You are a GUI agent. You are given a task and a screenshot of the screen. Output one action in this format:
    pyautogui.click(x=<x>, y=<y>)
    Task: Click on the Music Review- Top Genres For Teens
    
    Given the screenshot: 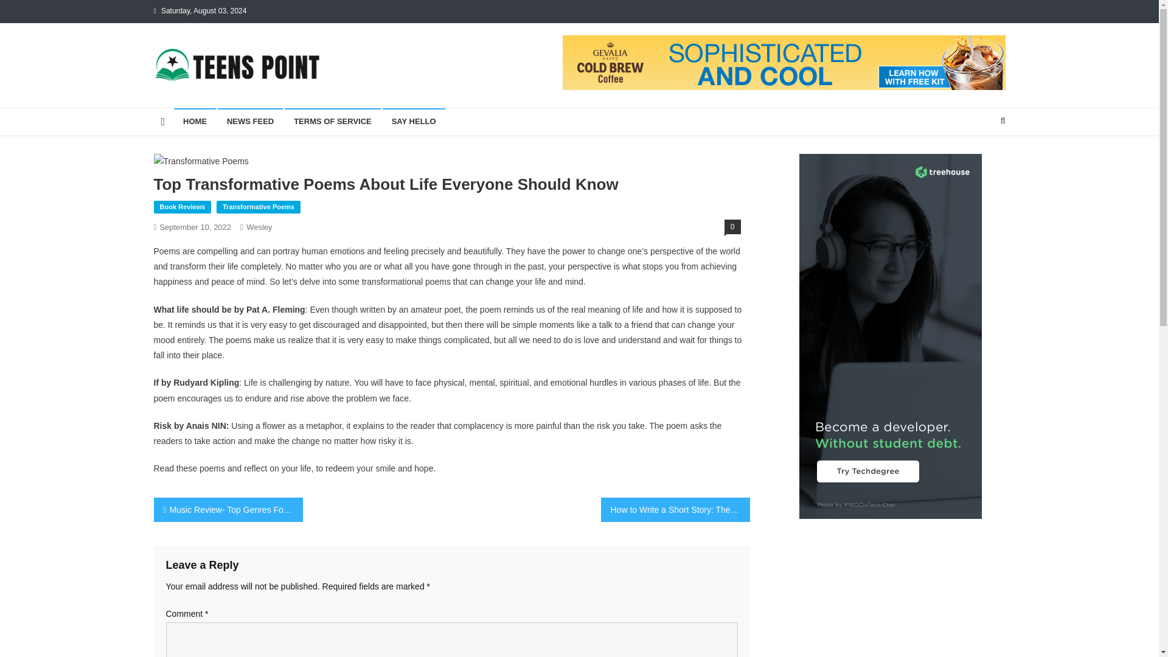 What is the action you would take?
    pyautogui.click(x=228, y=509)
    